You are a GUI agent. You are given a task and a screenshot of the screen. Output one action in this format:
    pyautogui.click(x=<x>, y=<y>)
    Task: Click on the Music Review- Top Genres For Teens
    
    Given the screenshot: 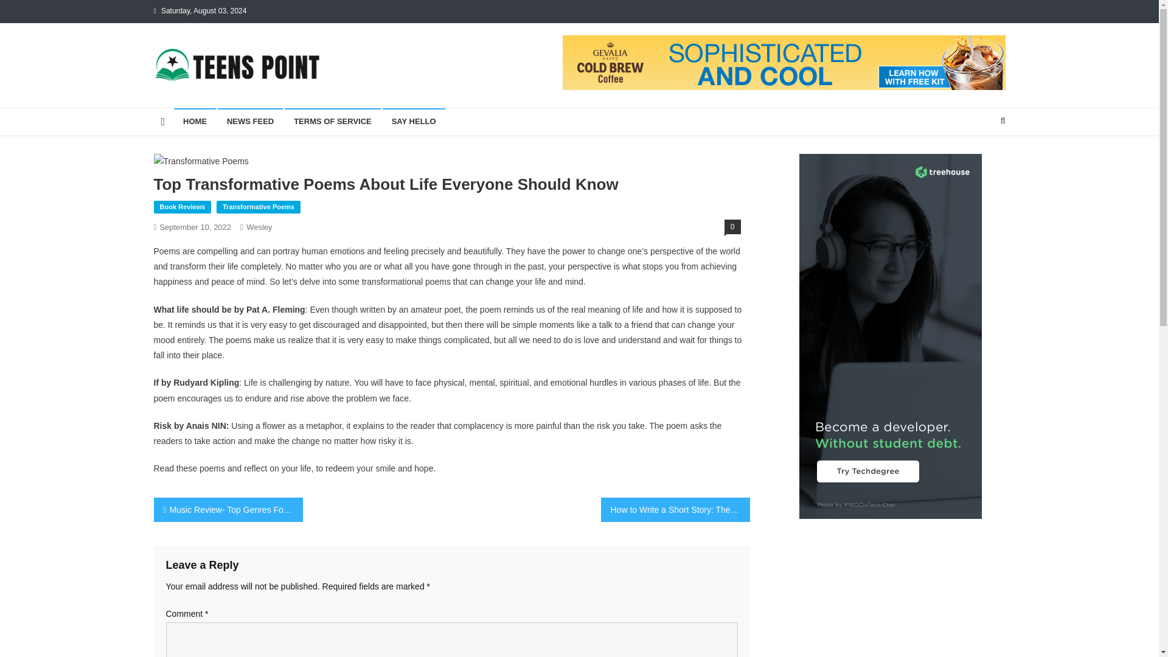 What is the action you would take?
    pyautogui.click(x=228, y=509)
    